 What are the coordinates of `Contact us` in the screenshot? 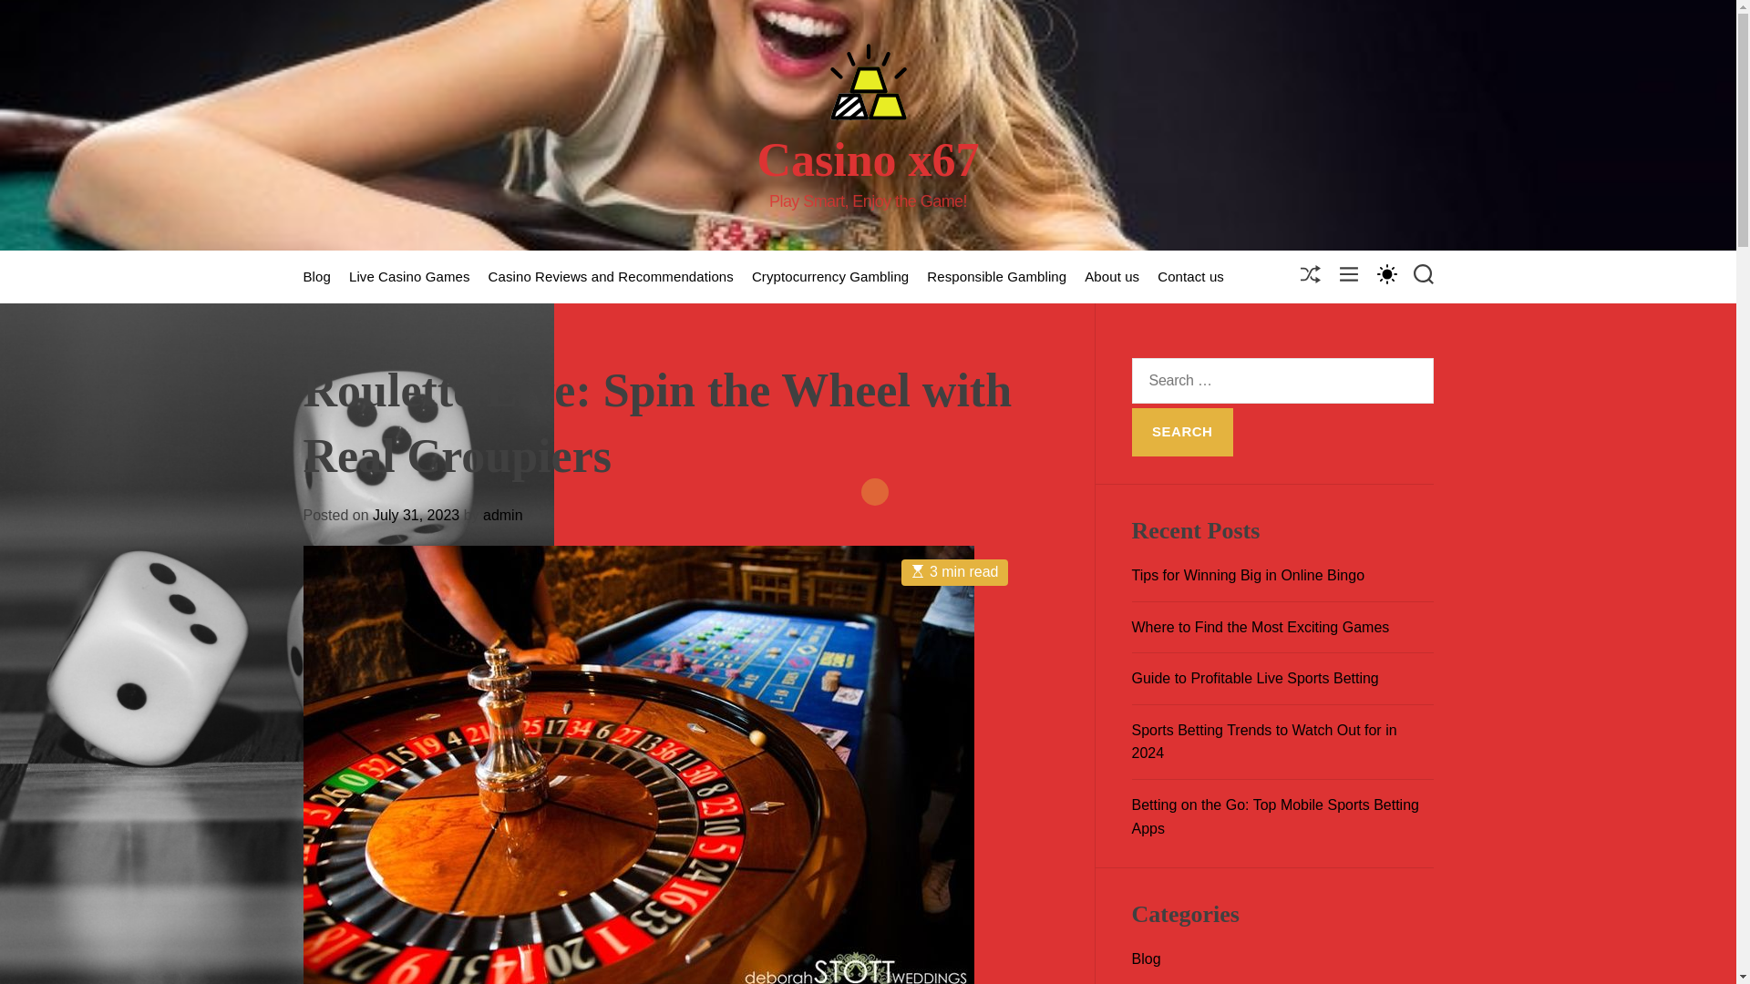 It's located at (1190, 277).